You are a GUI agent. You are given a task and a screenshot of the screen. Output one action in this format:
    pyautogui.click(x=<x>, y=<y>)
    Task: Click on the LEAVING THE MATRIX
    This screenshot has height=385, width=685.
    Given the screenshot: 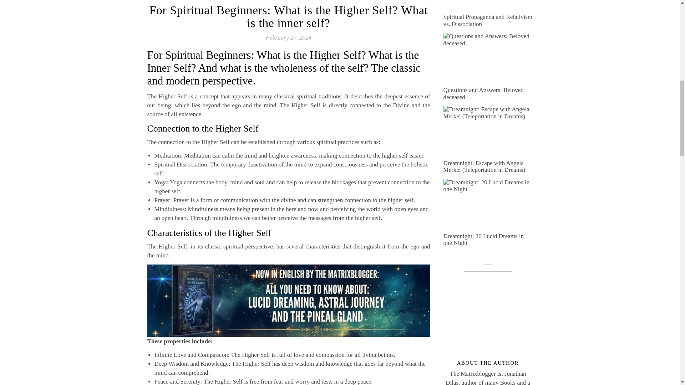 What is the action you would take?
    pyautogui.click(x=288, y=1)
    